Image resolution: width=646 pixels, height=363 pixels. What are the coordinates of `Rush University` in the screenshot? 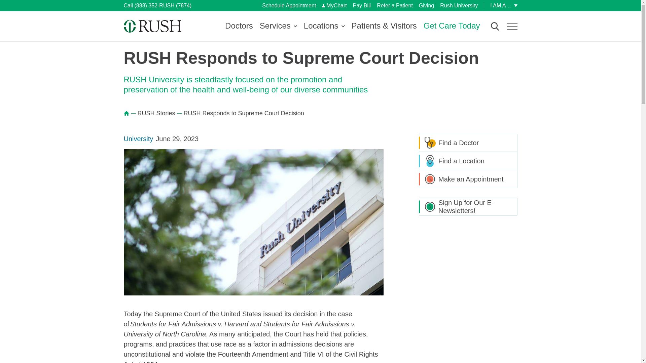 It's located at (459, 5).